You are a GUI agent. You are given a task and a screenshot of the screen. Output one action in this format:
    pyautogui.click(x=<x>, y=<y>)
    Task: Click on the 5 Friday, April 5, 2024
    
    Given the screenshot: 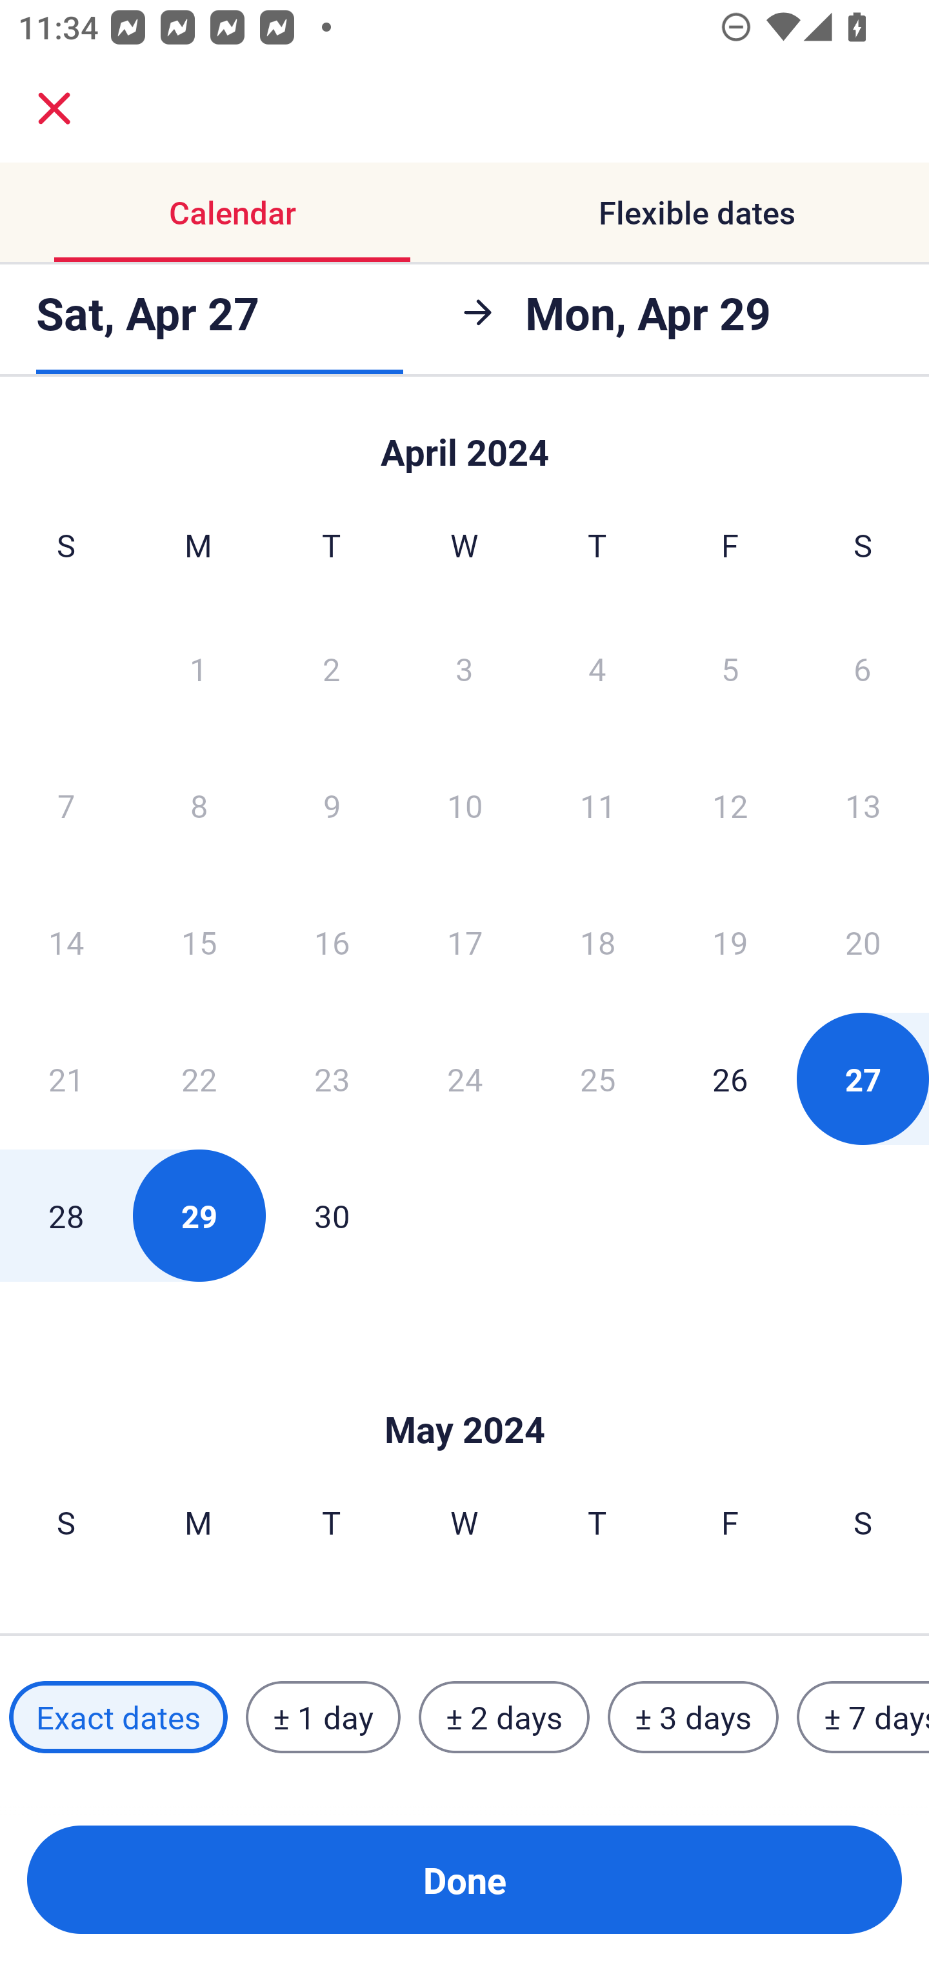 What is the action you would take?
    pyautogui.click(x=730, y=668)
    